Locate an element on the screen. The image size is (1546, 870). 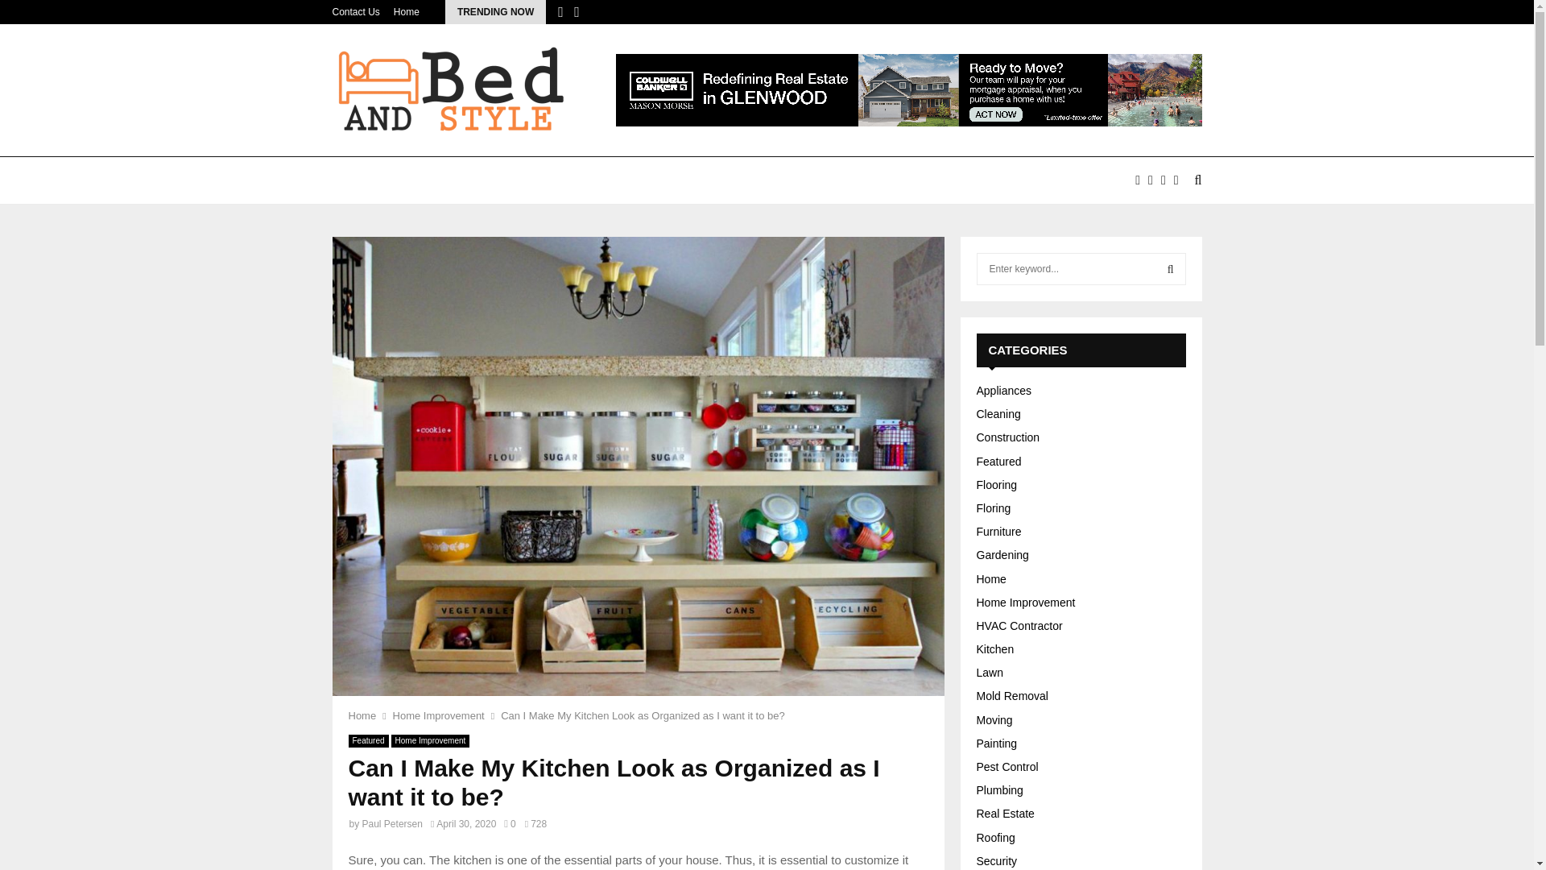
Featured is located at coordinates (367, 740).